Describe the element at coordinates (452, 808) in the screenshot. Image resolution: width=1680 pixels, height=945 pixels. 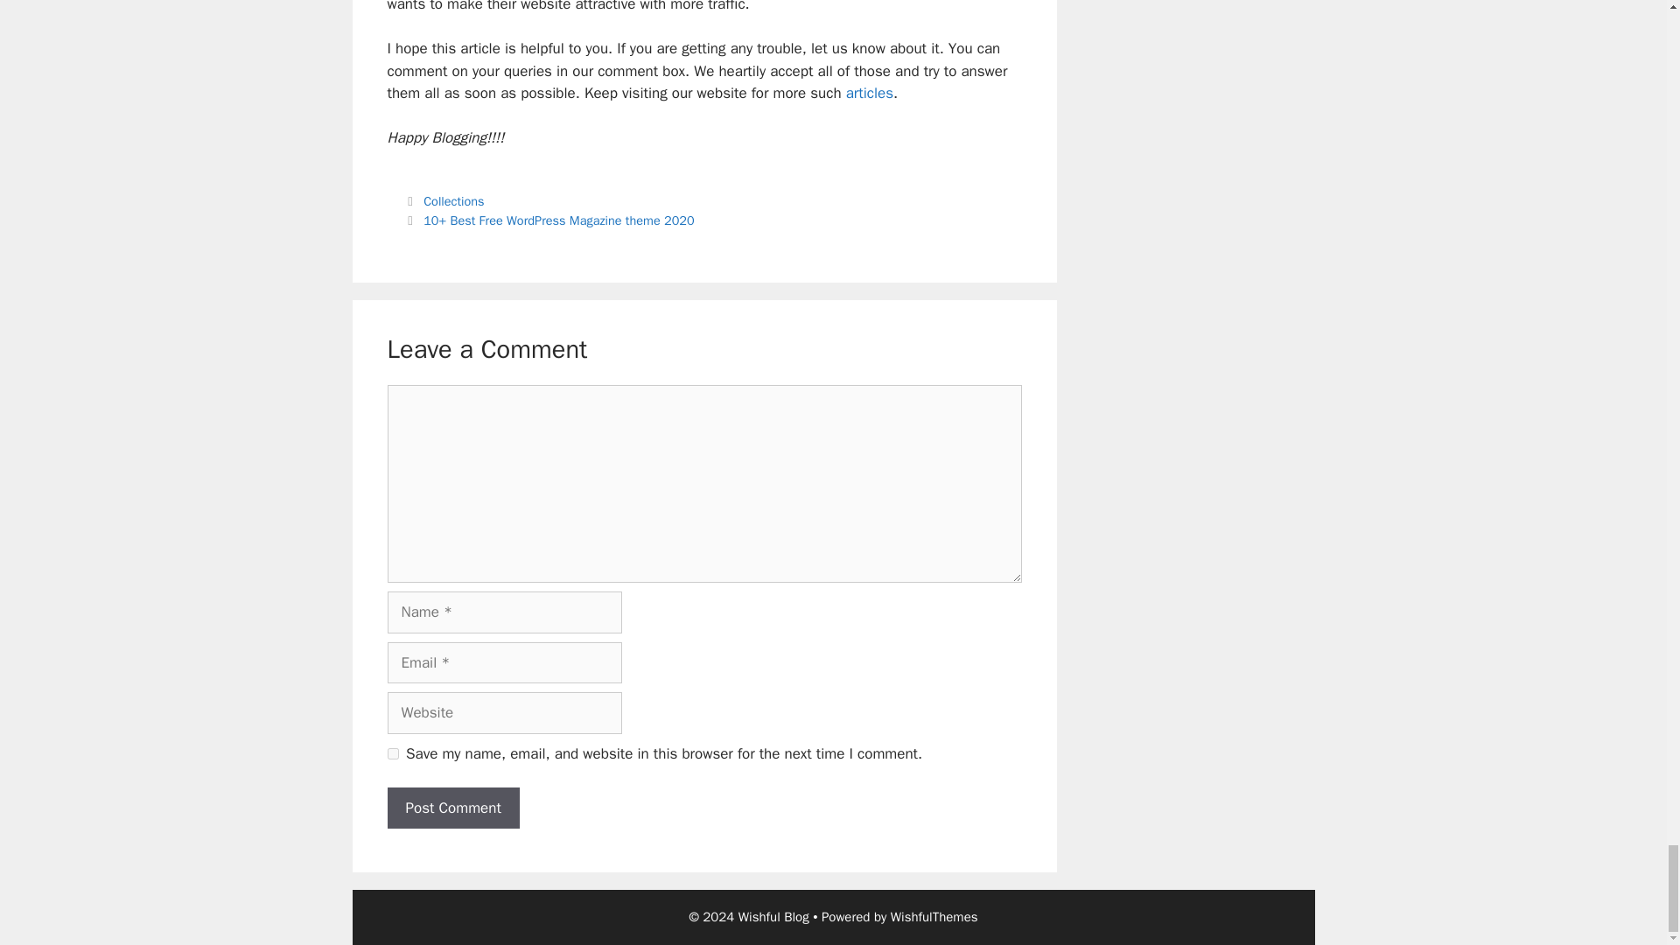
I see `Post Comment` at that location.